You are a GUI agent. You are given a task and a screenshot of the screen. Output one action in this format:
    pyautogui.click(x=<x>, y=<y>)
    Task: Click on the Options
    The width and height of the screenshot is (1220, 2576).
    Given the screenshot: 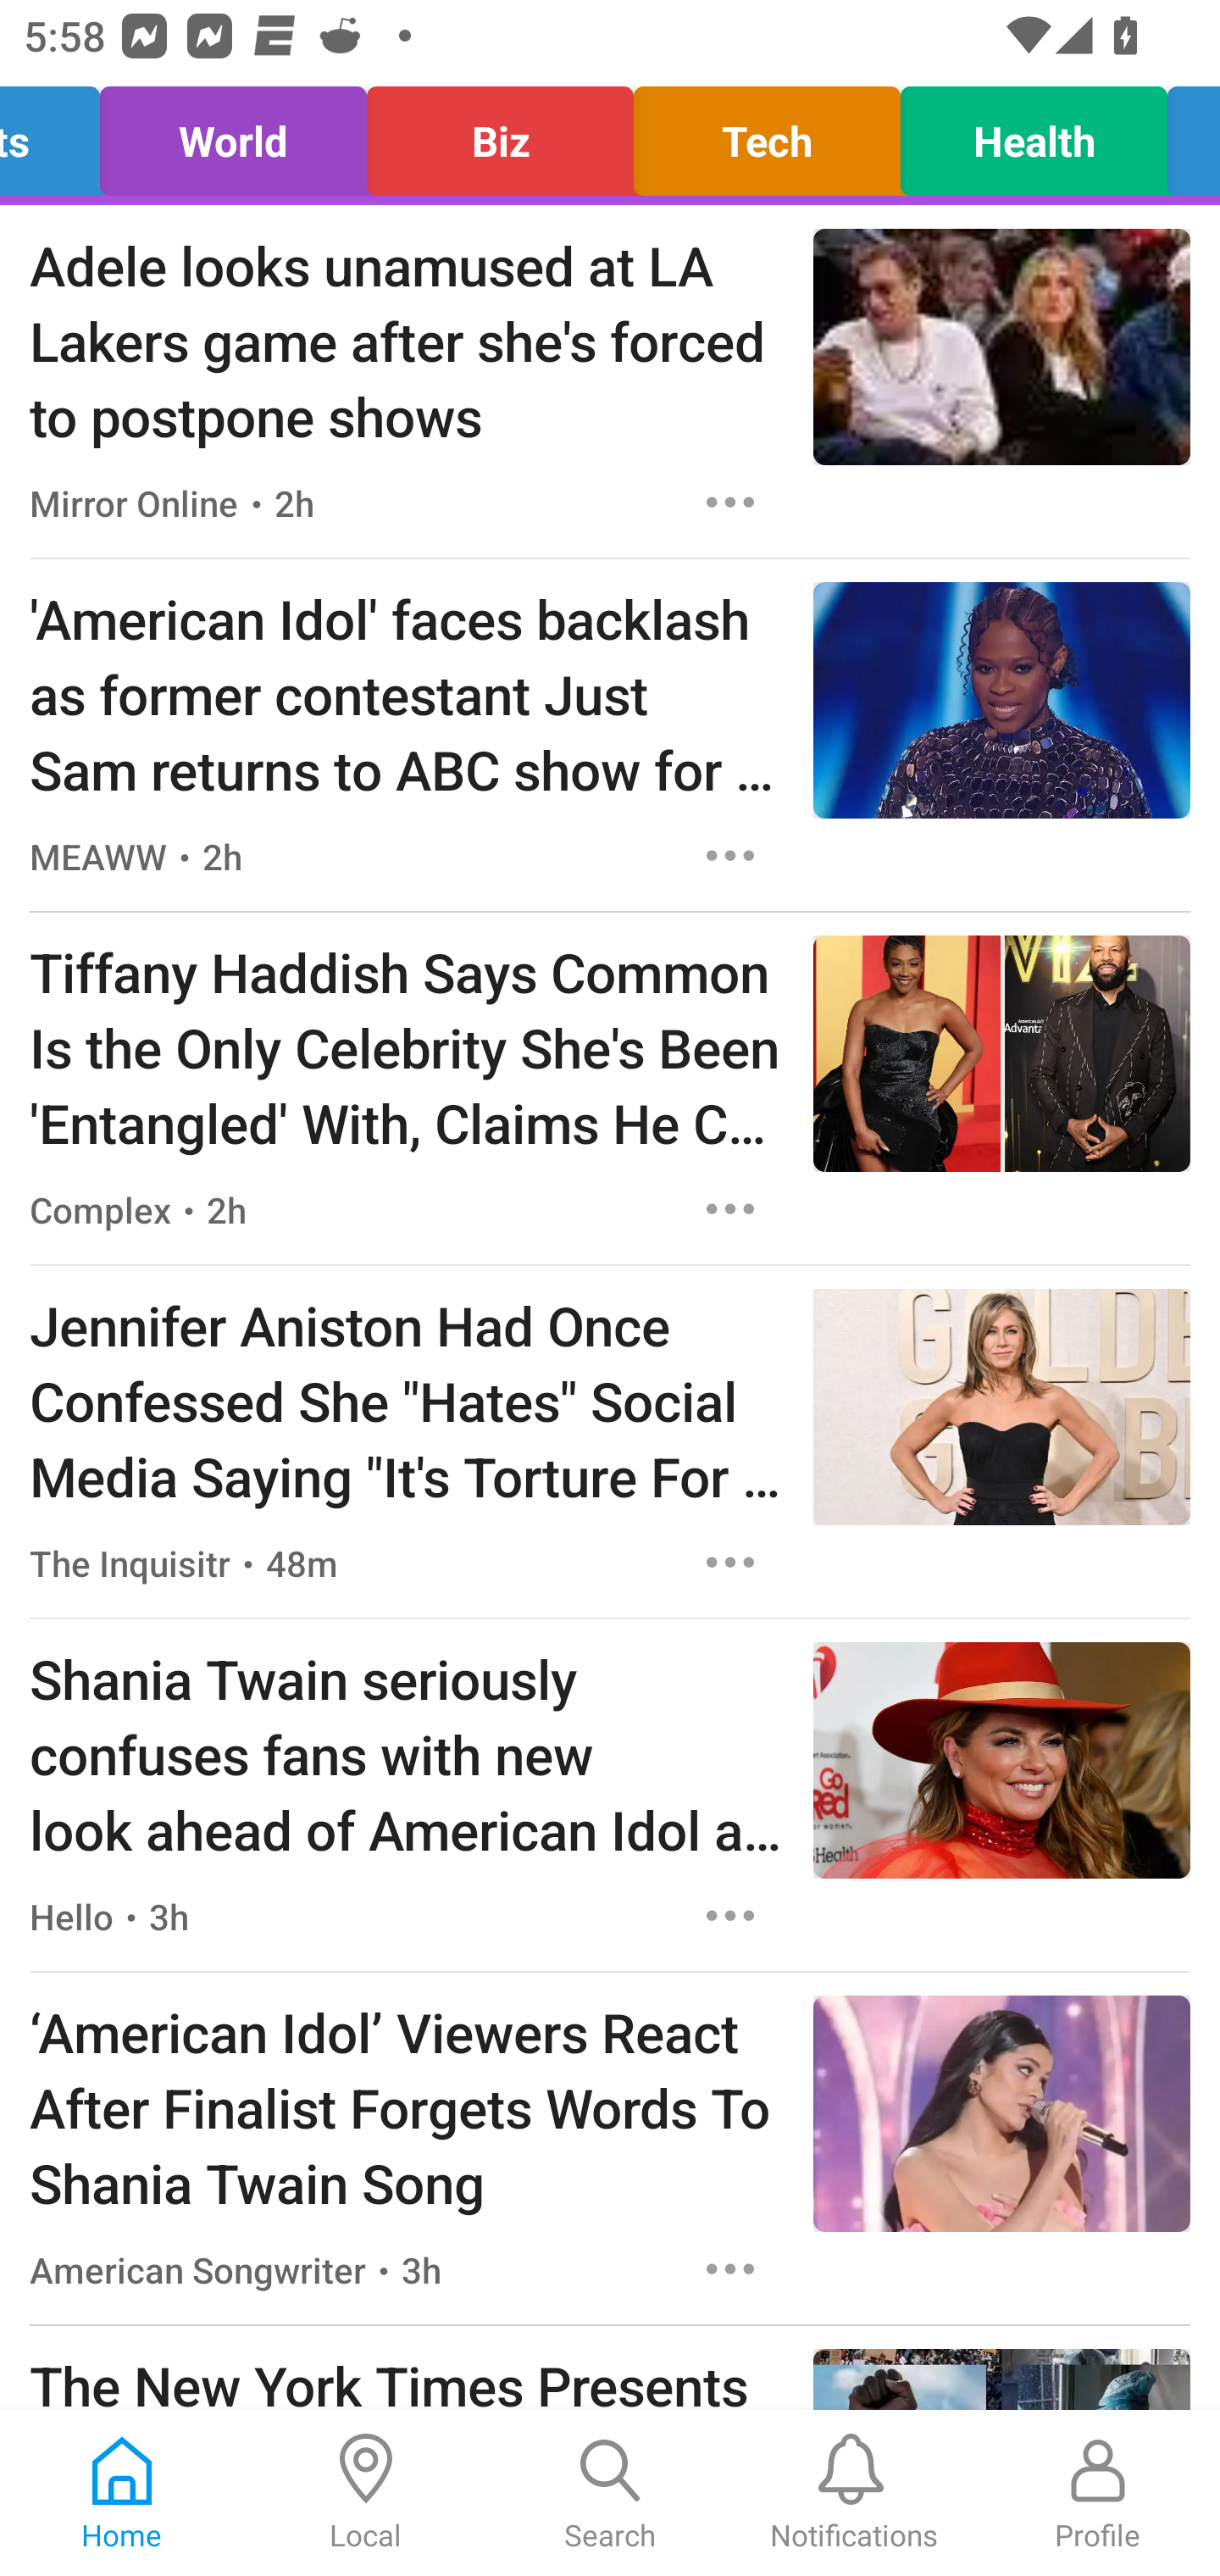 What is the action you would take?
    pyautogui.click(x=730, y=1209)
    